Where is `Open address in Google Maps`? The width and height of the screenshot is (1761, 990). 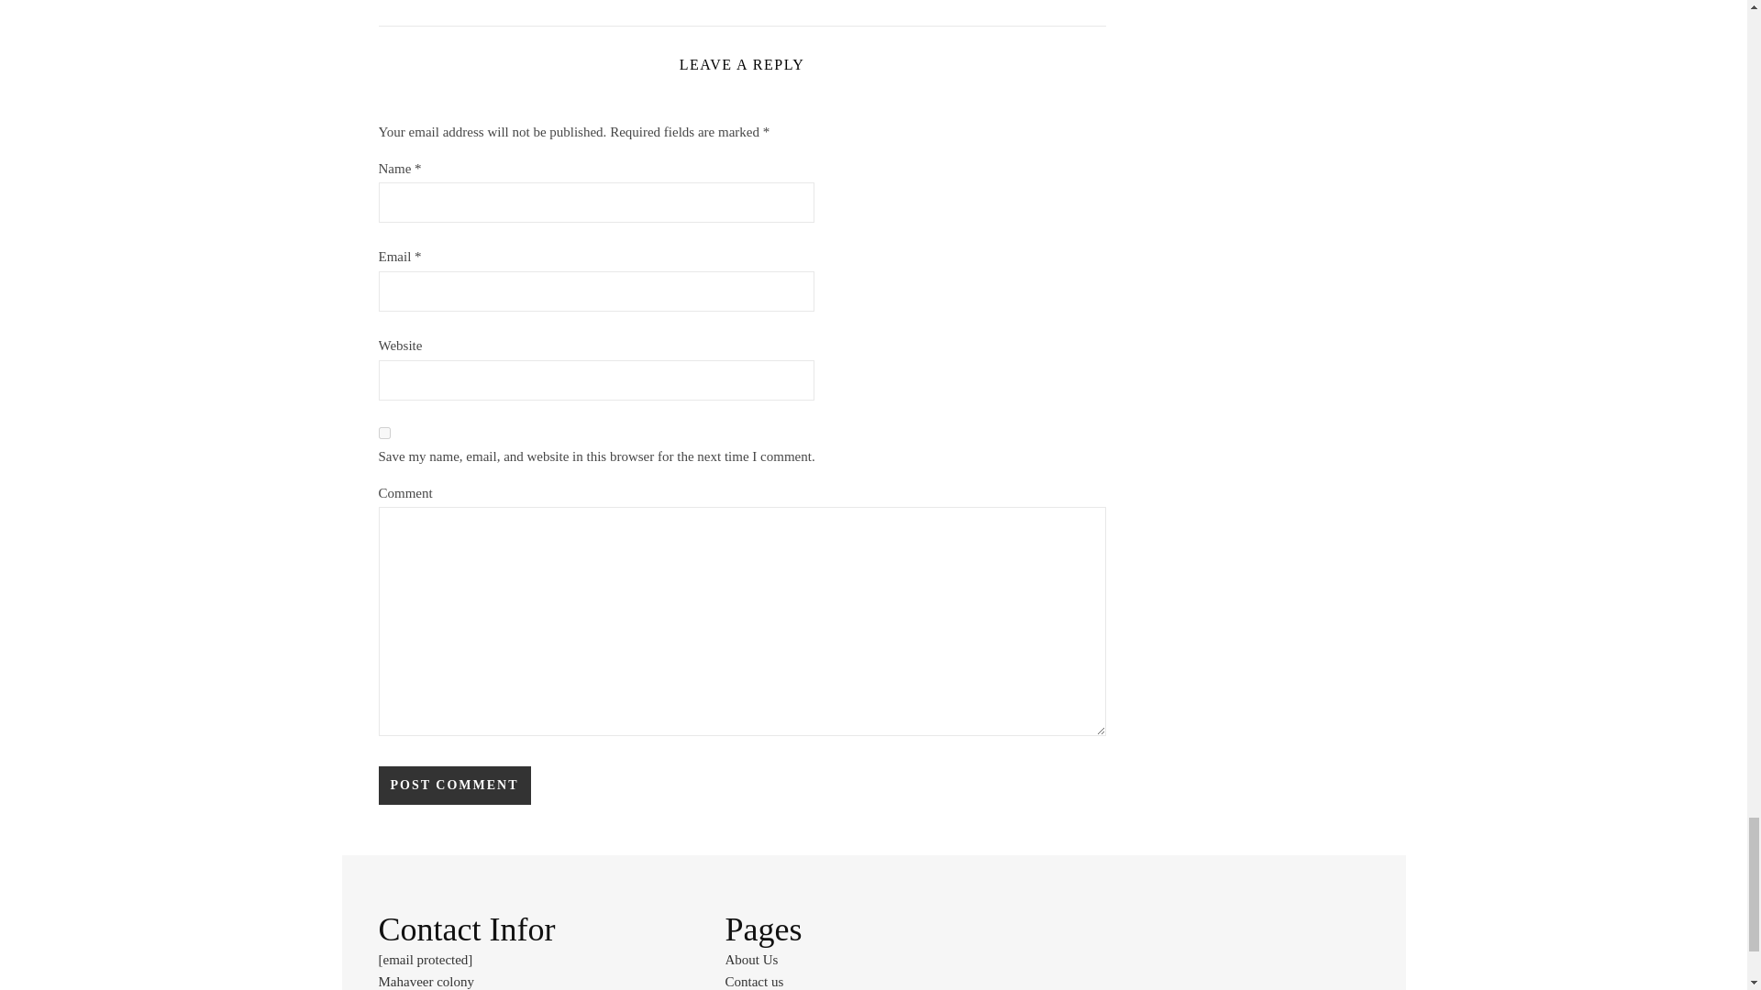 Open address in Google Maps is located at coordinates (526, 981).